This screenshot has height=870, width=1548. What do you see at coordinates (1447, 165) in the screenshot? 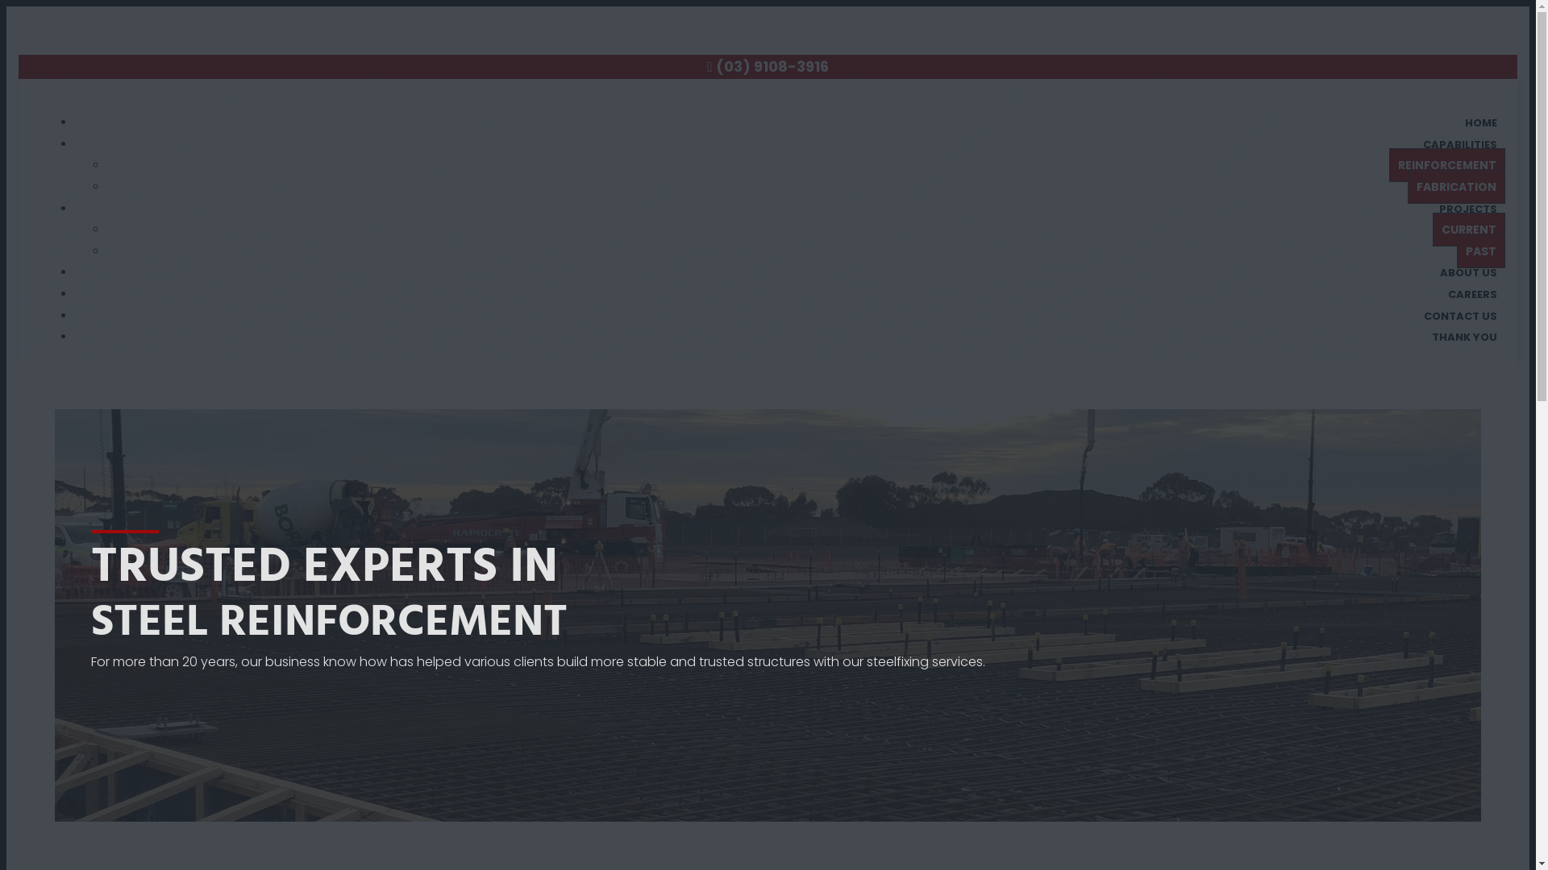
I see `REINFORCEMENT` at bounding box center [1447, 165].